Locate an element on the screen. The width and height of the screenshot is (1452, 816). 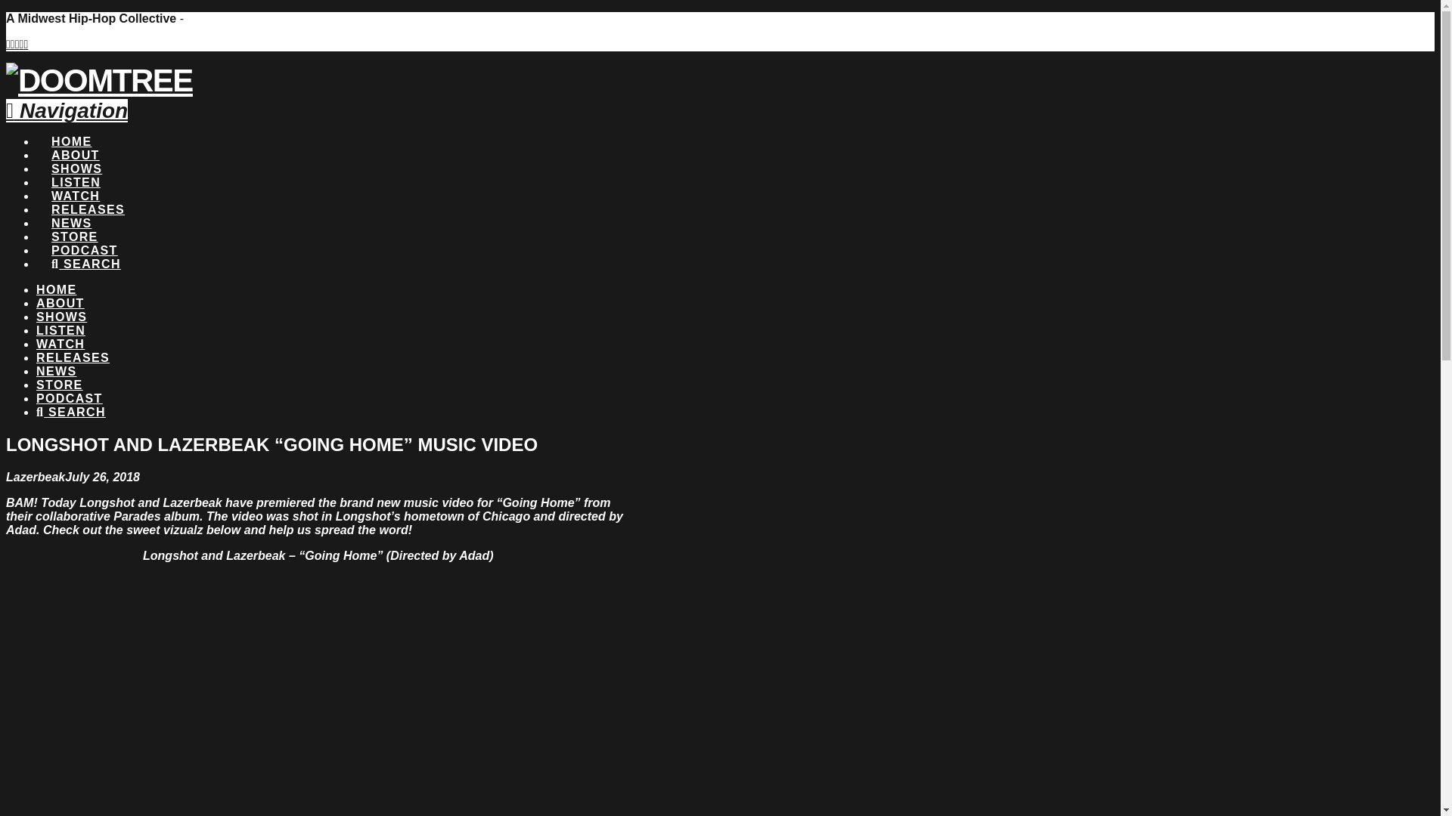
PODCAST is located at coordinates (84, 236).